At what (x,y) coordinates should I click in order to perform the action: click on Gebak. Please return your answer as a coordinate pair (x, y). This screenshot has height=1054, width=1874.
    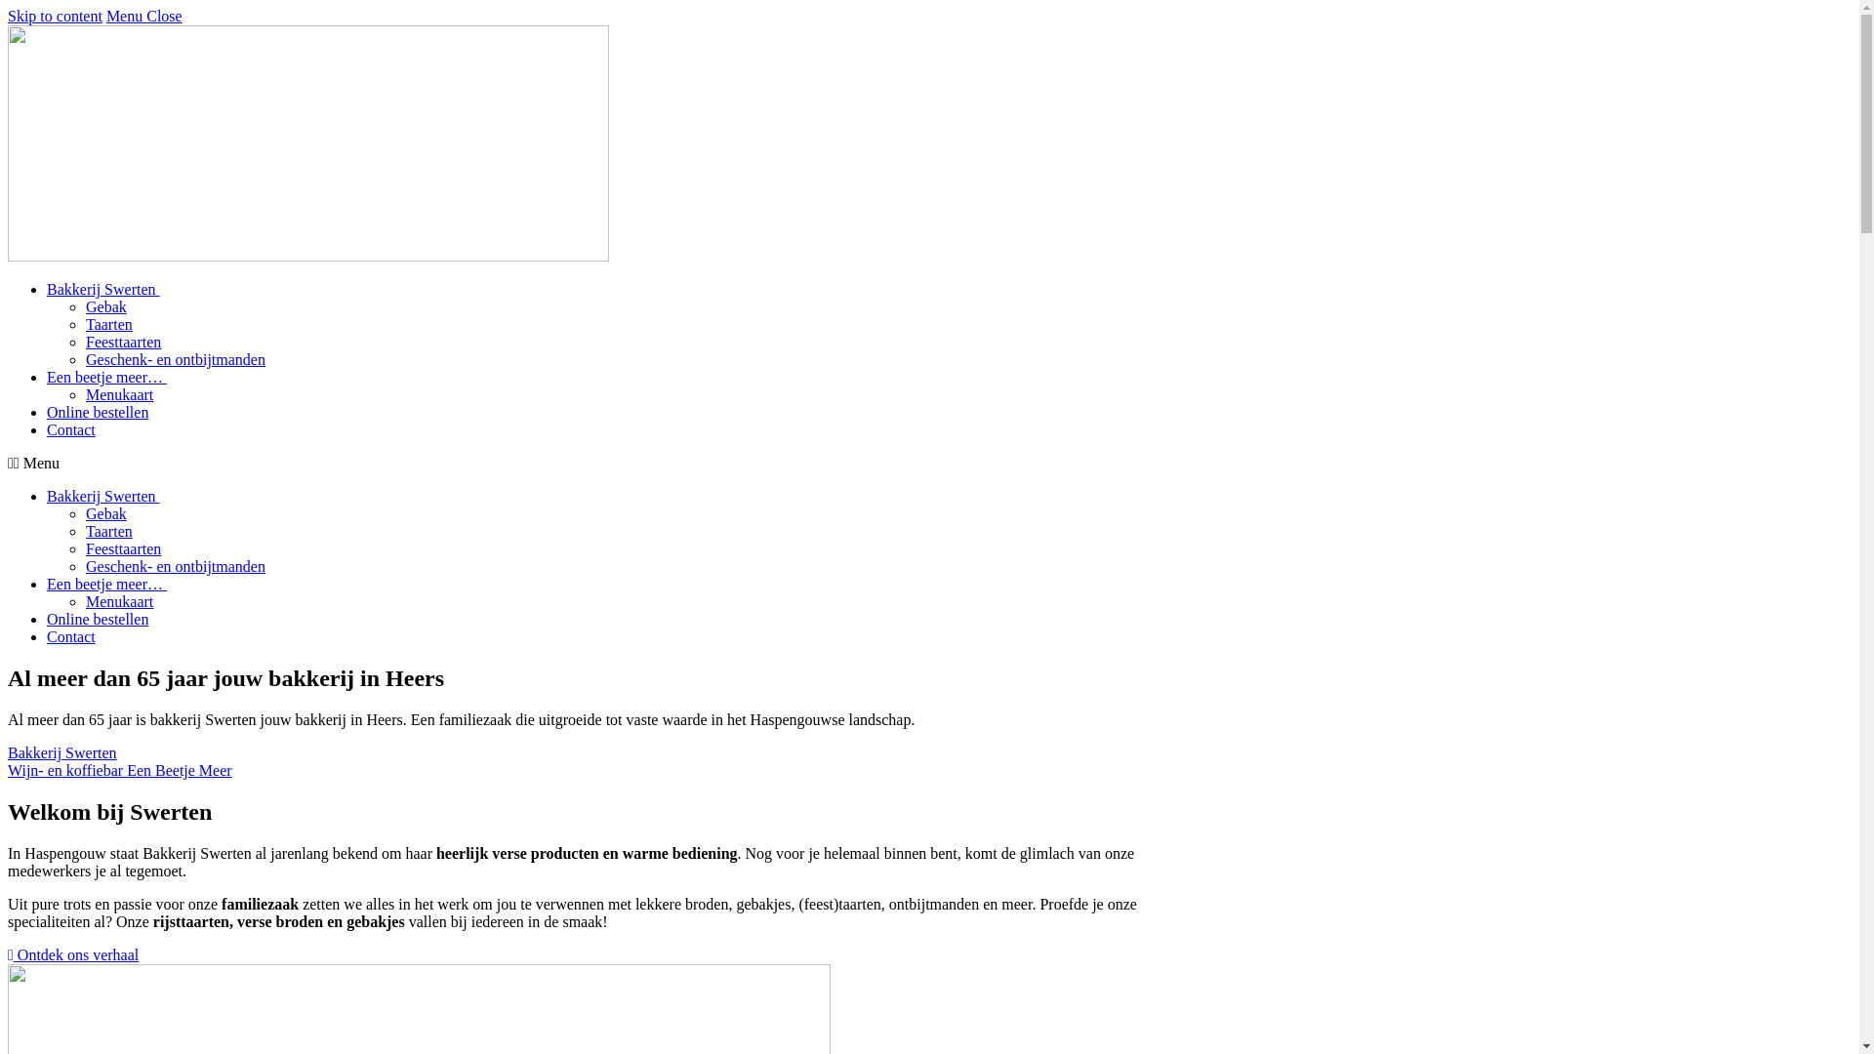
    Looking at the image, I should click on (106, 306).